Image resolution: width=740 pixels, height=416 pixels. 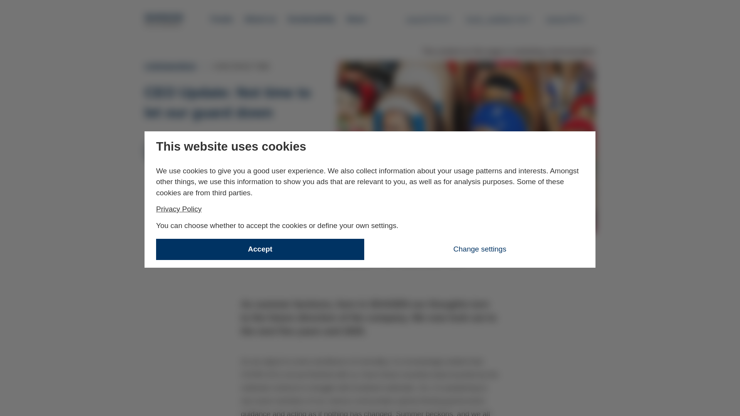 What do you see at coordinates (222, 19) in the screenshot?
I see `Global Stock Markets` at bounding box center [222, 19].